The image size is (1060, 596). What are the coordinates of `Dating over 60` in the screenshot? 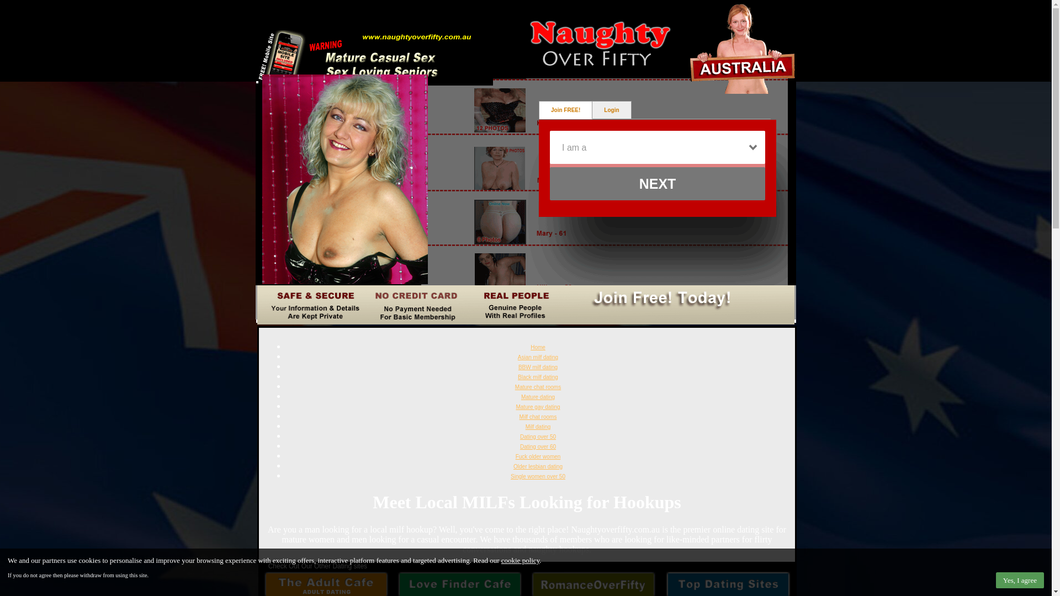 It's located at (538, 447).